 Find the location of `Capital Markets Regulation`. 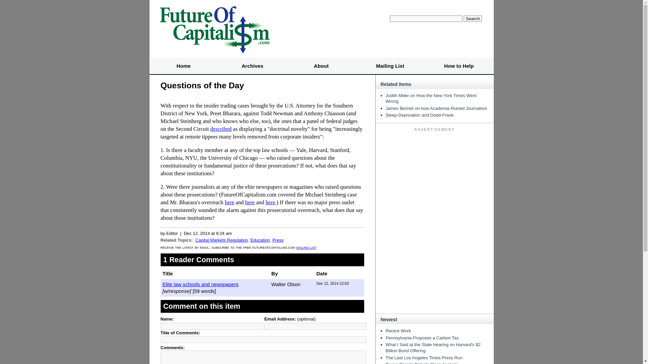

Capital Markets Regulation is located at coordinates (222, 240).